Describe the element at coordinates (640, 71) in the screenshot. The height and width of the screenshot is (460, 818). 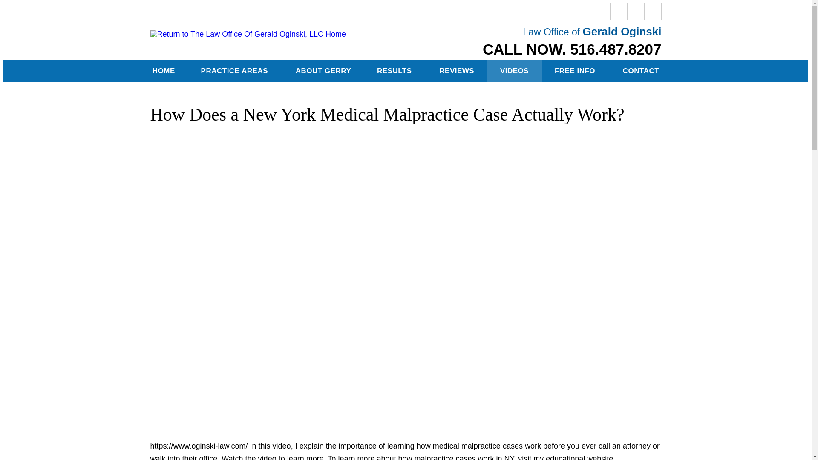
I see `CONTACT` at that location.